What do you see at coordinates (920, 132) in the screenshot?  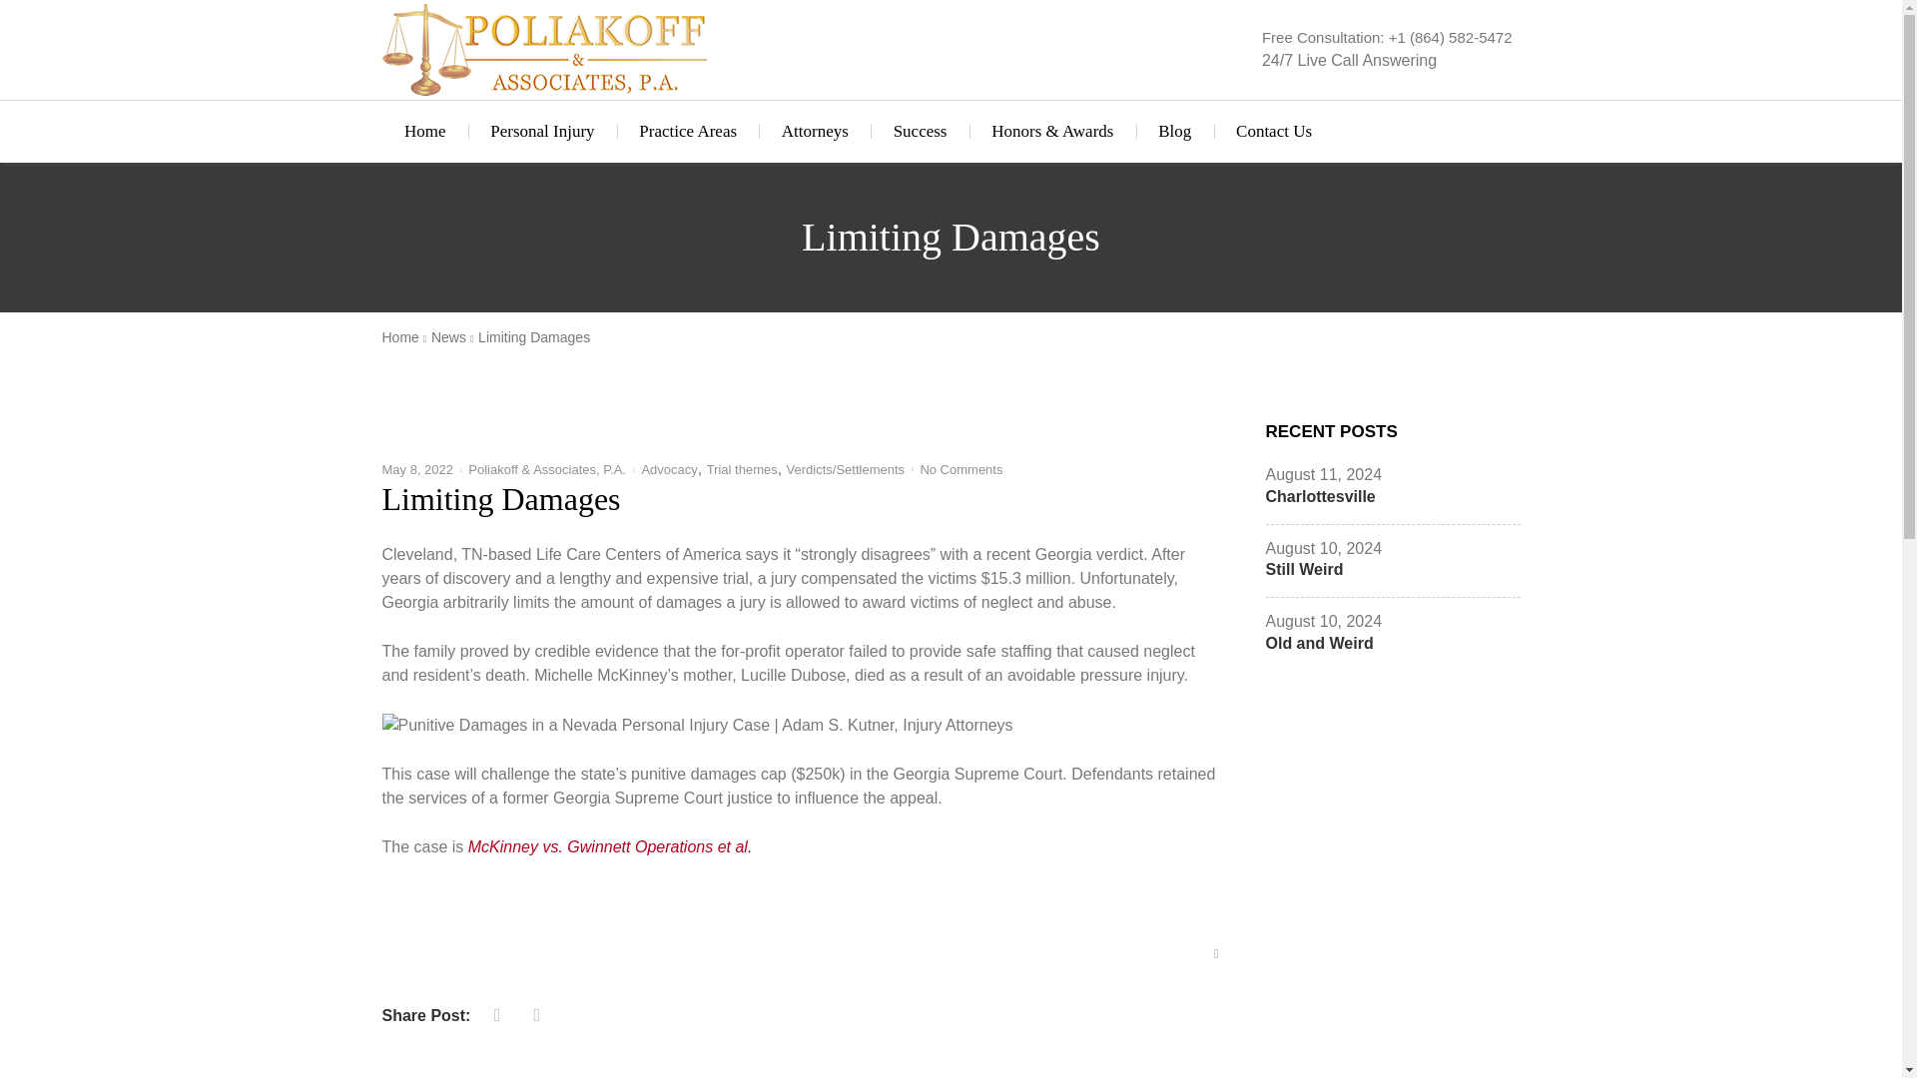 I see `Success` at bounding box center [920, 132].